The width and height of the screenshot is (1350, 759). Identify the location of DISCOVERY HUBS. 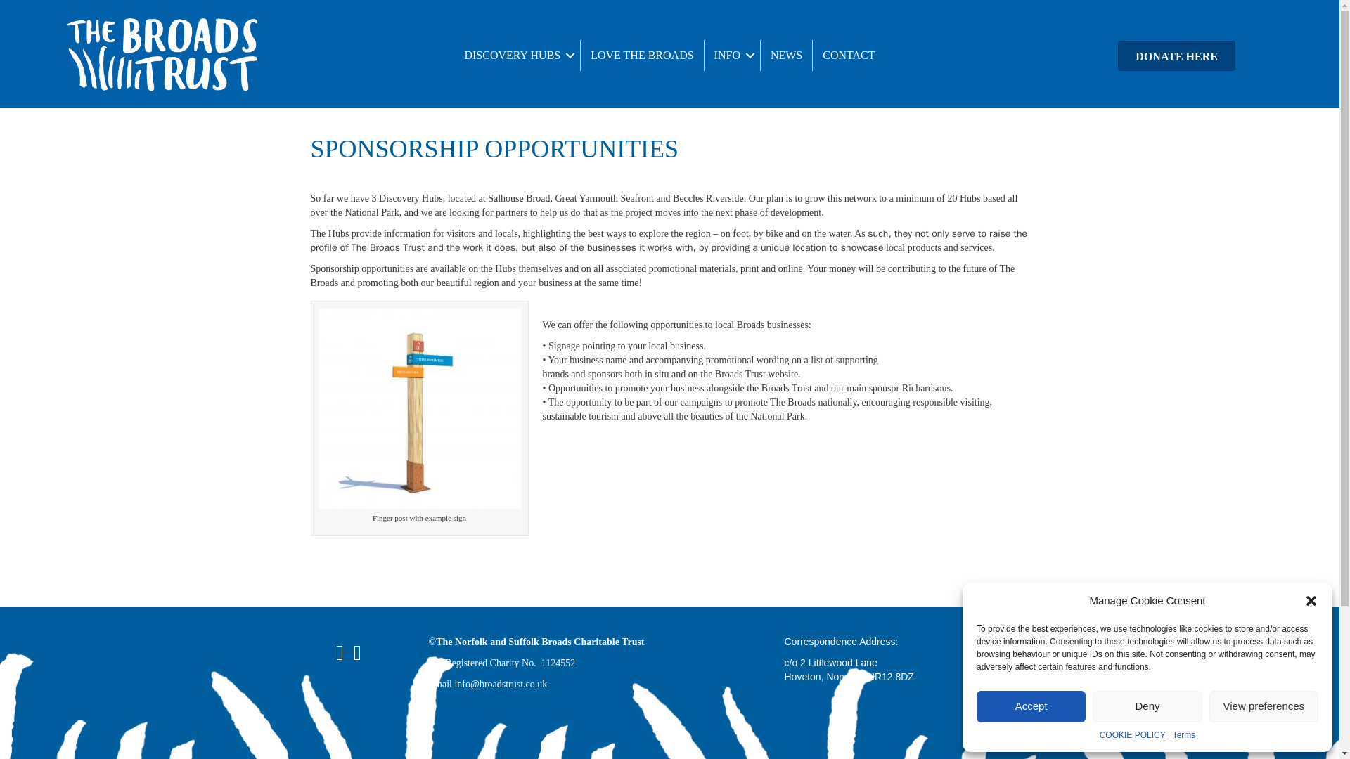
(517, 56).